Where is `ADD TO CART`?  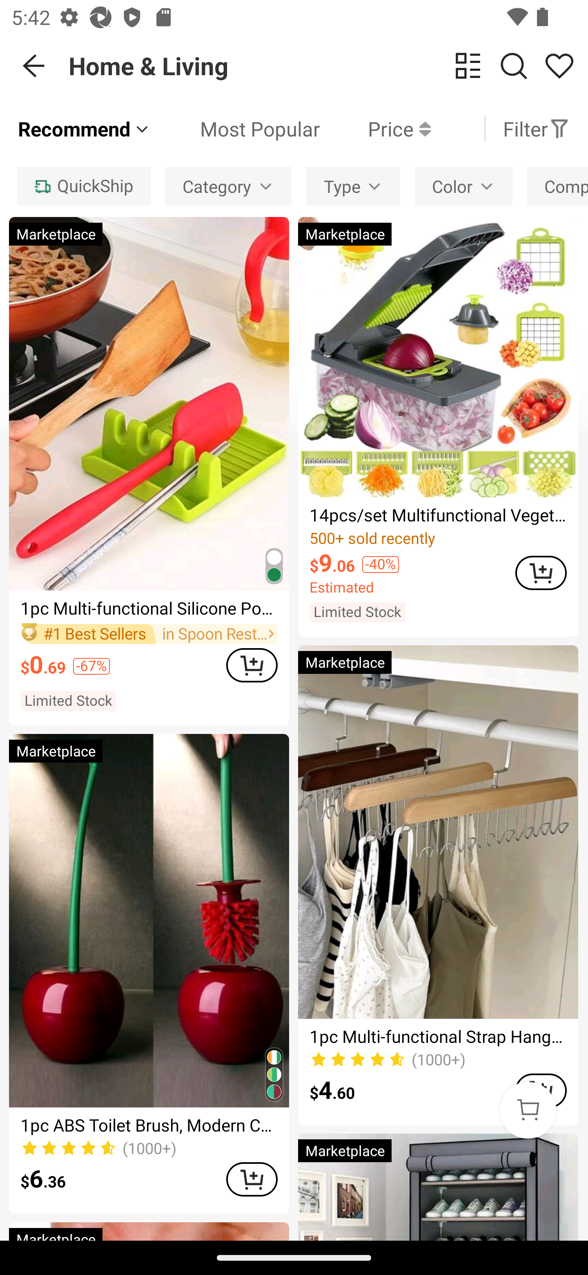
ADD TO CART is located at coordinates (541, 573).